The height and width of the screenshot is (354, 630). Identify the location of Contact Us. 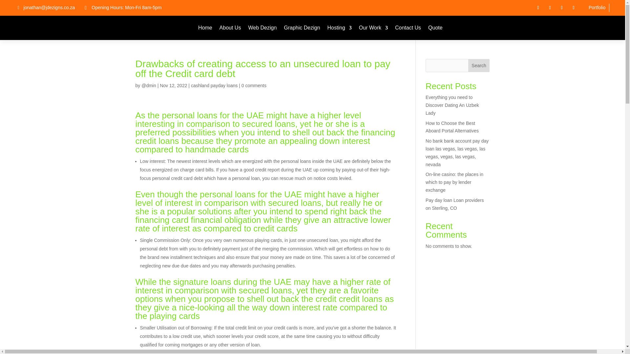
(408, 28).